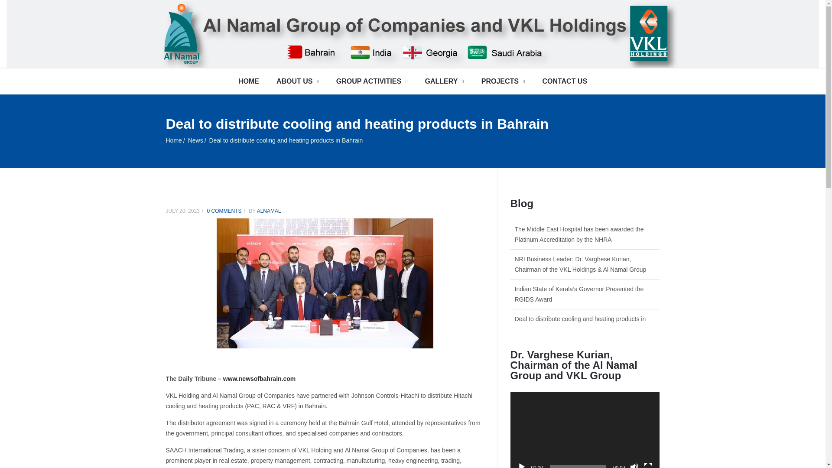 This screenshot has height=468, width=832. Describe the element at coordinates (522, 465) in the screenshot. I see `Play` at that location.